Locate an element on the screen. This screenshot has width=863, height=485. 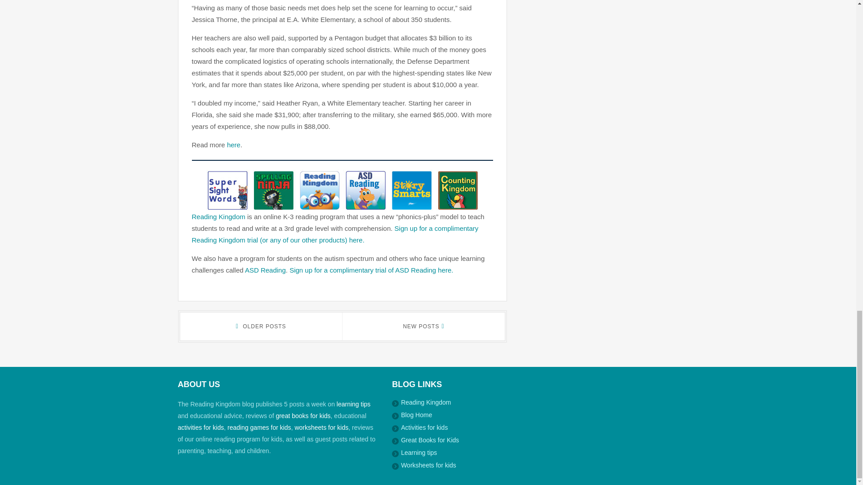
learning tips is located at coordinates (353, 404).